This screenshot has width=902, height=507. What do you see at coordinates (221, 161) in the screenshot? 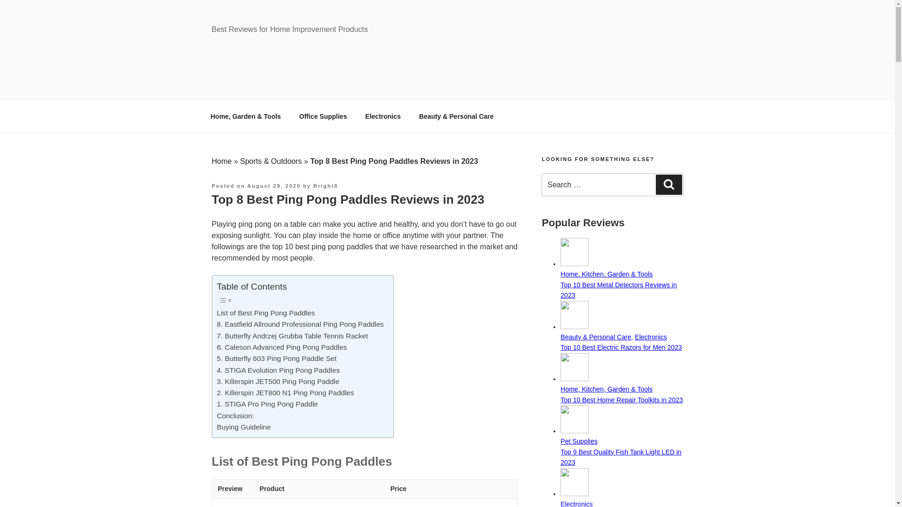
I see `Home` at bounding box center [221, 161].